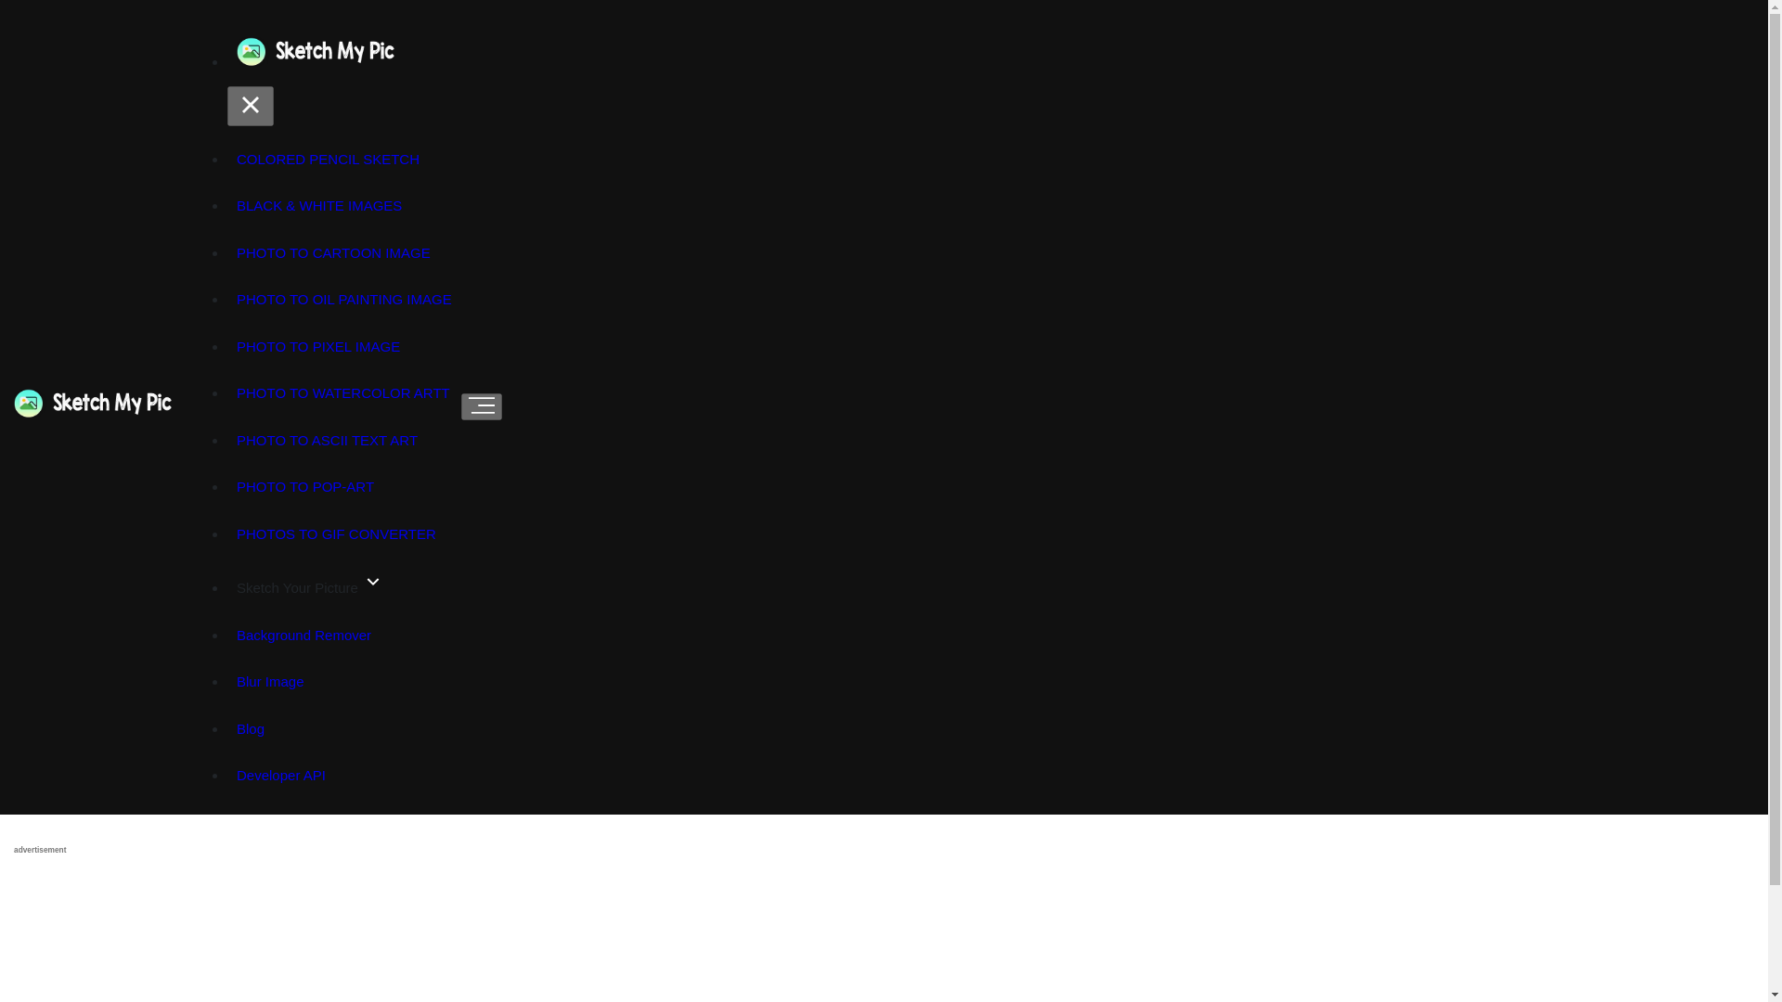 This screenshot has height=1002, width=1782. Describe the element at coordinates (327, 442) in the screenshot. I see `PHOTO TO ASCII TEXT ART` at that location.